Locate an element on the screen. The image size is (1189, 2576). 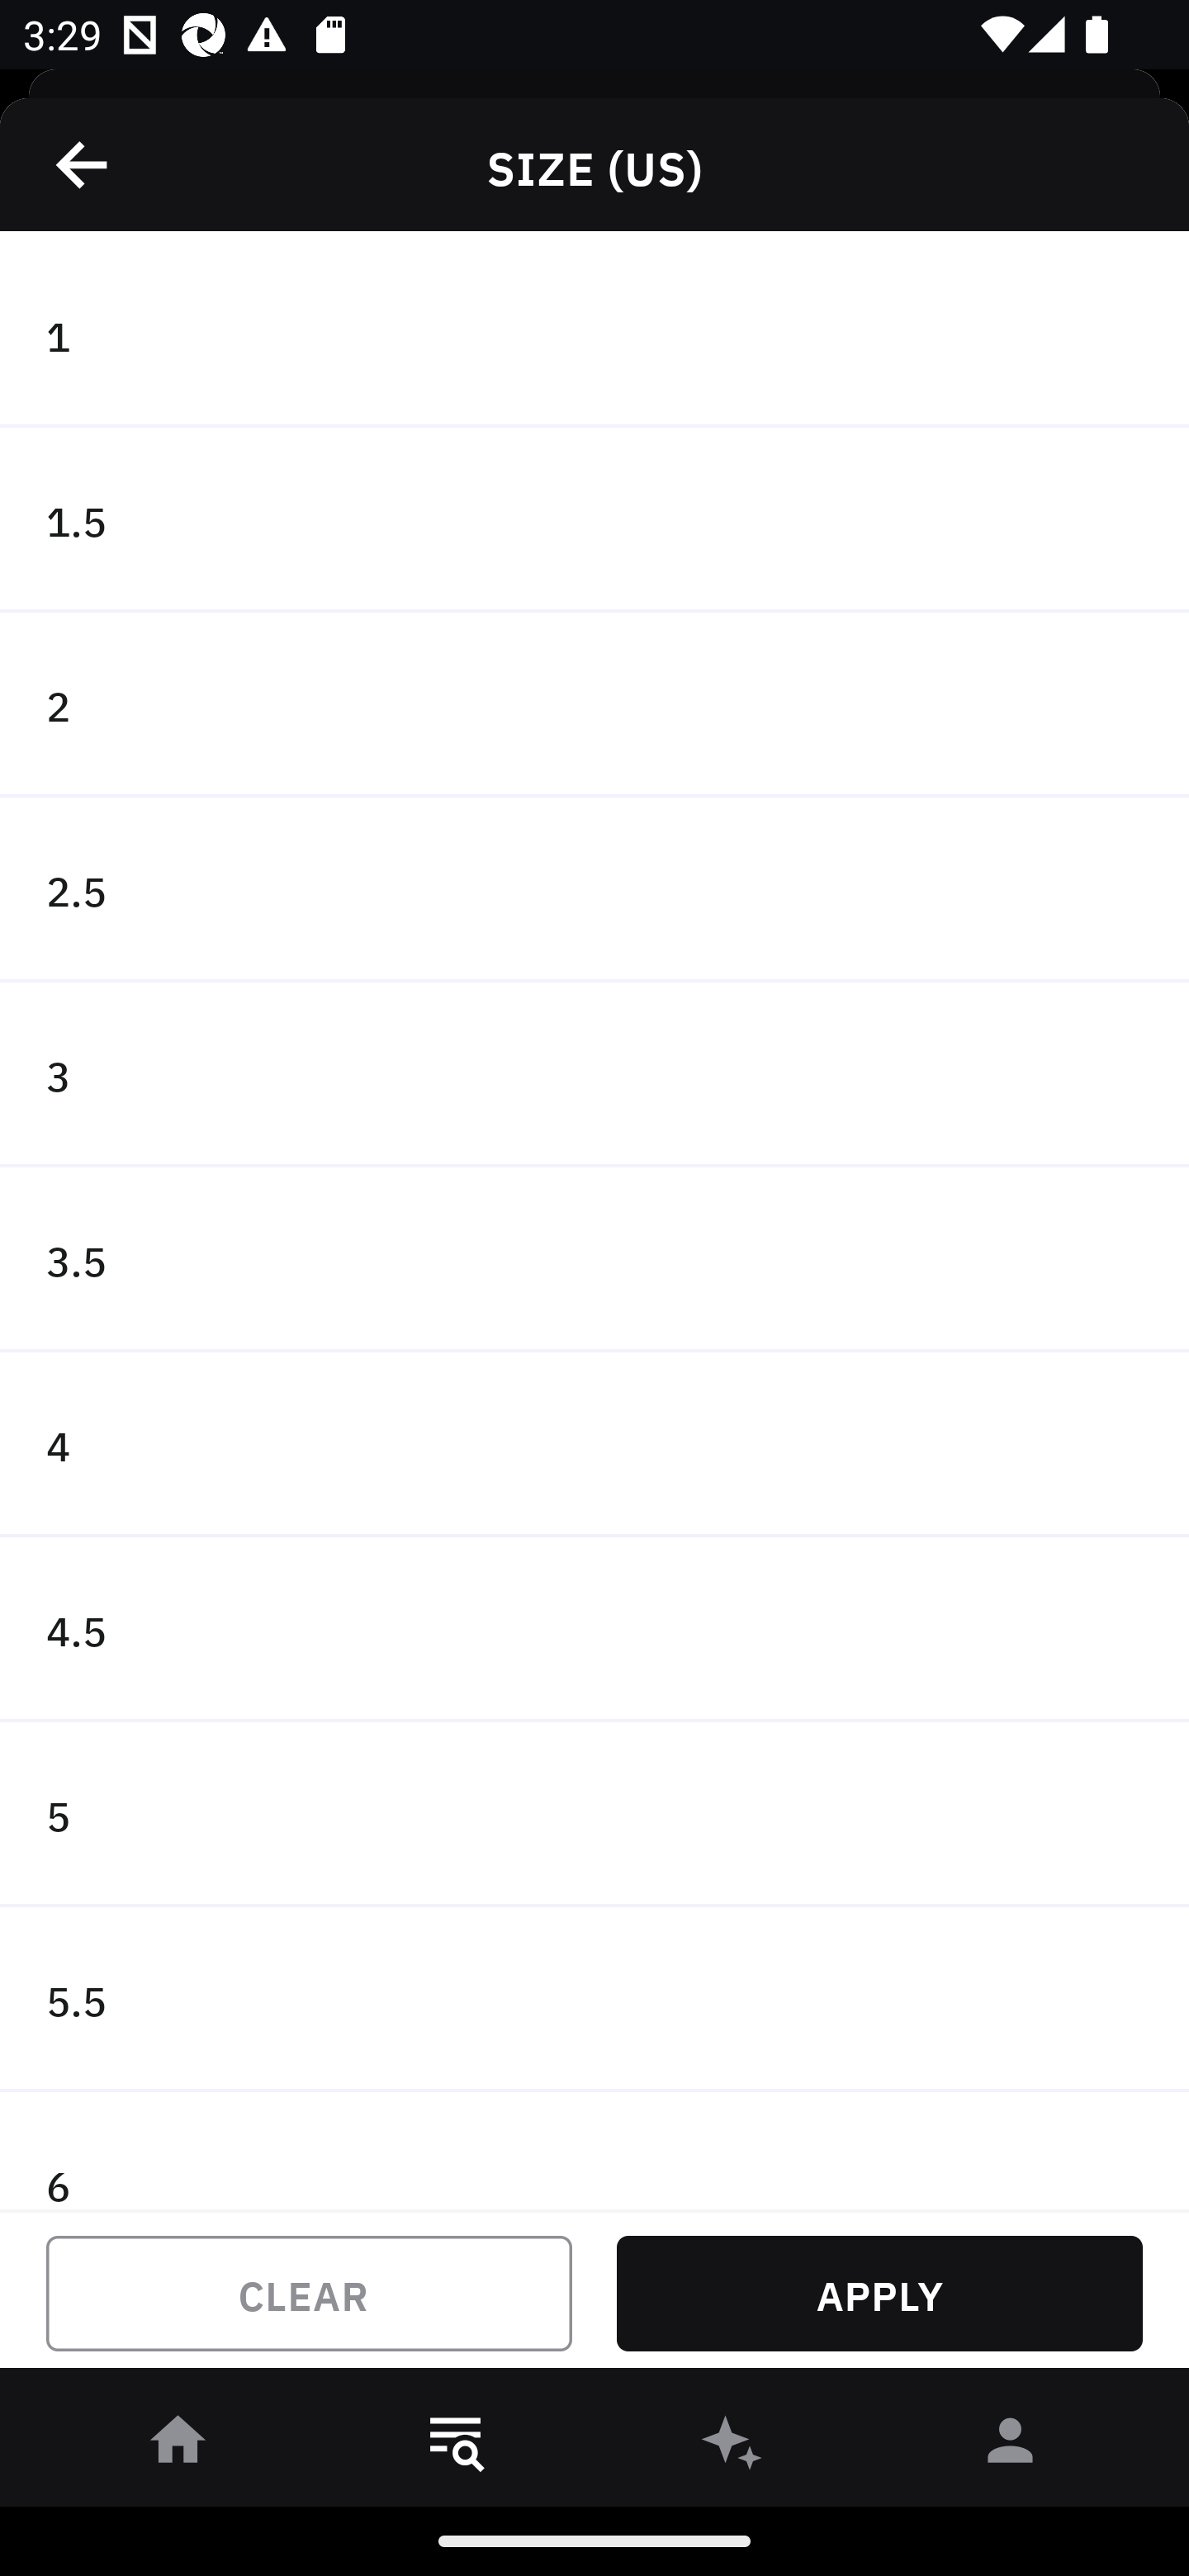
2.5 is located at coordinates (594, 890).